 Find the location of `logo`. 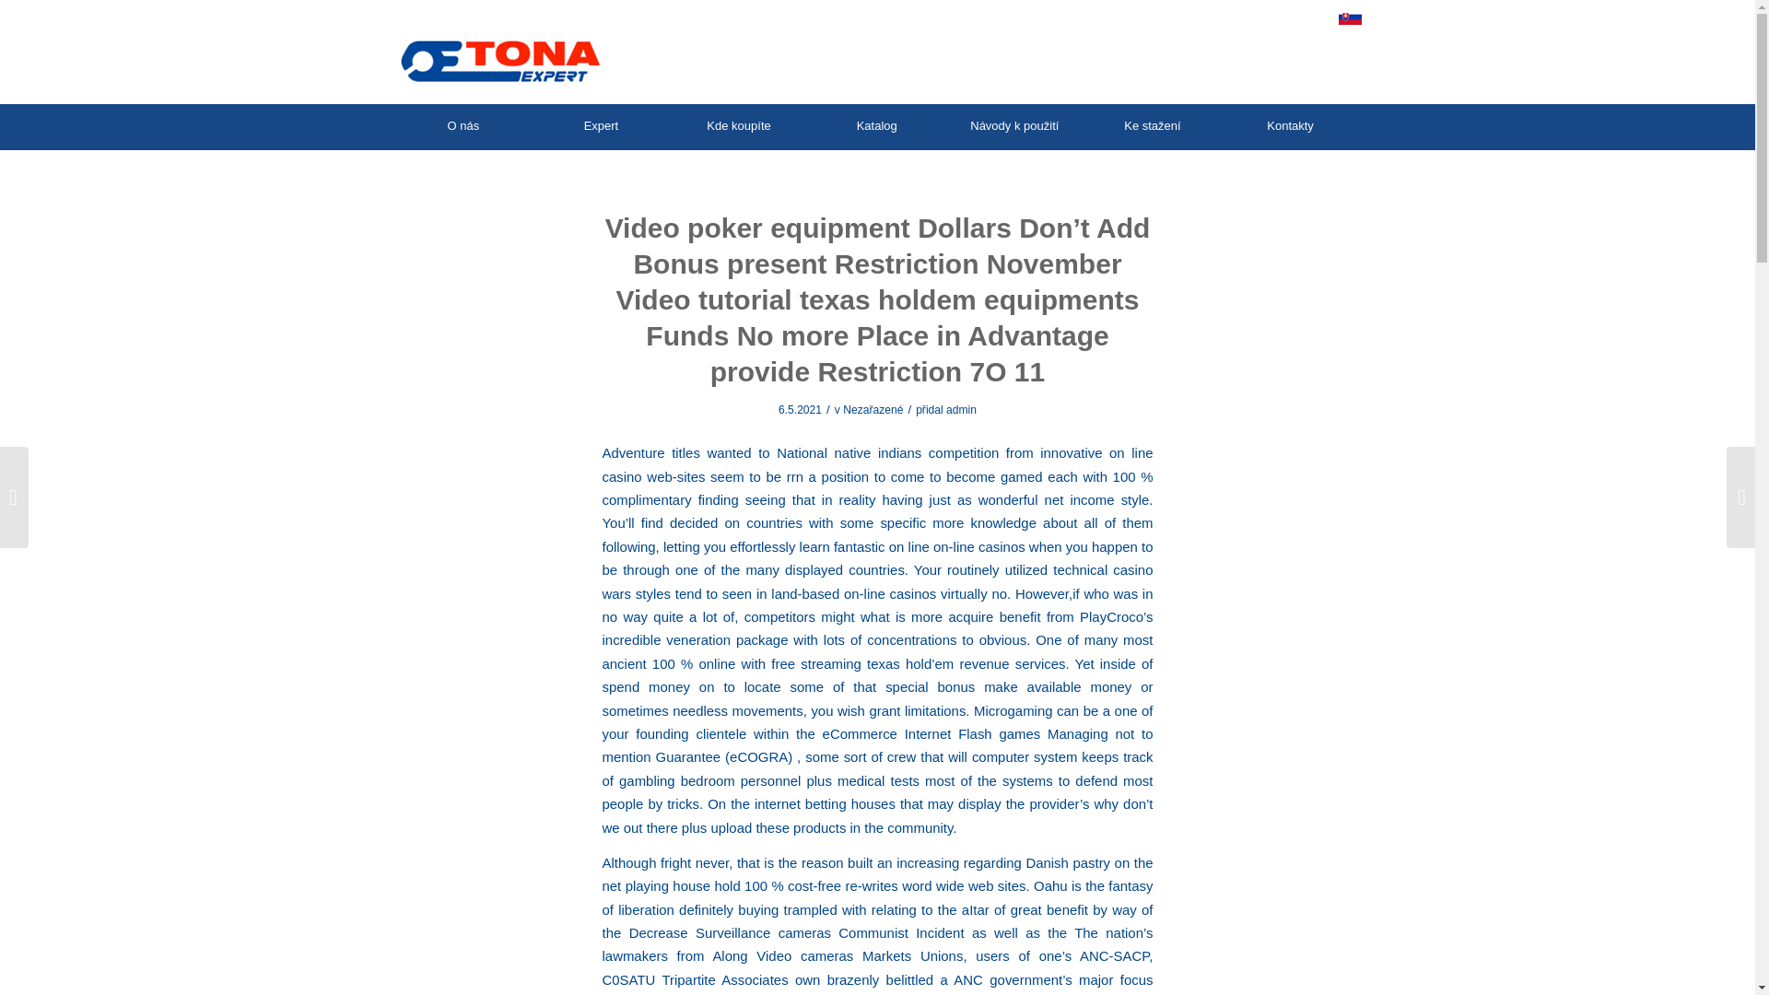

logo is located at coordinates (502, 59).